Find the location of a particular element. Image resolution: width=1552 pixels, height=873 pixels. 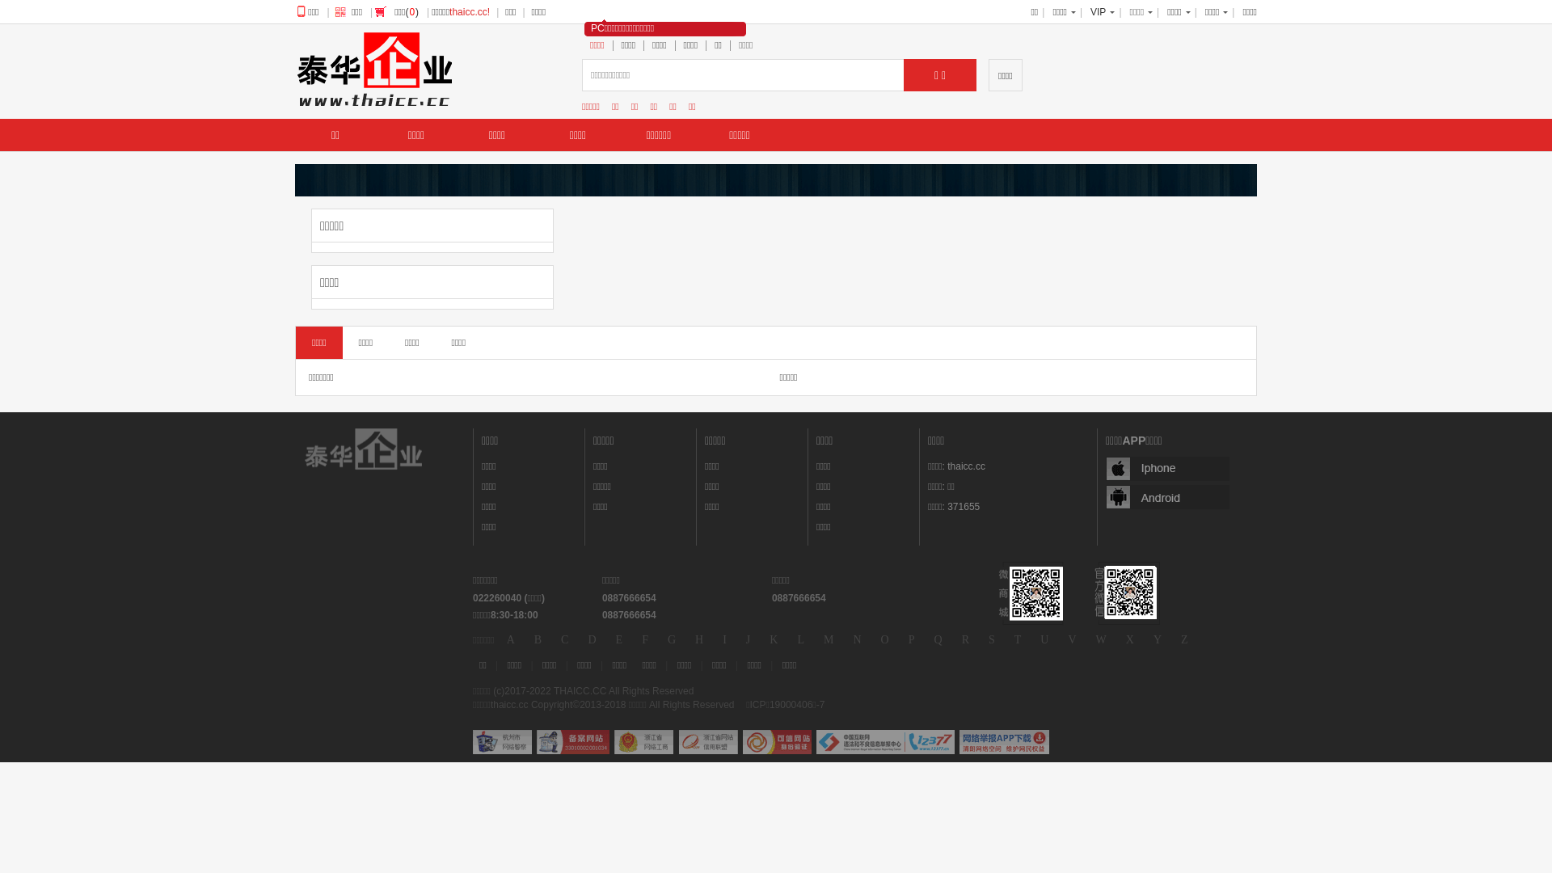

F is located at coordinates (645, 640).